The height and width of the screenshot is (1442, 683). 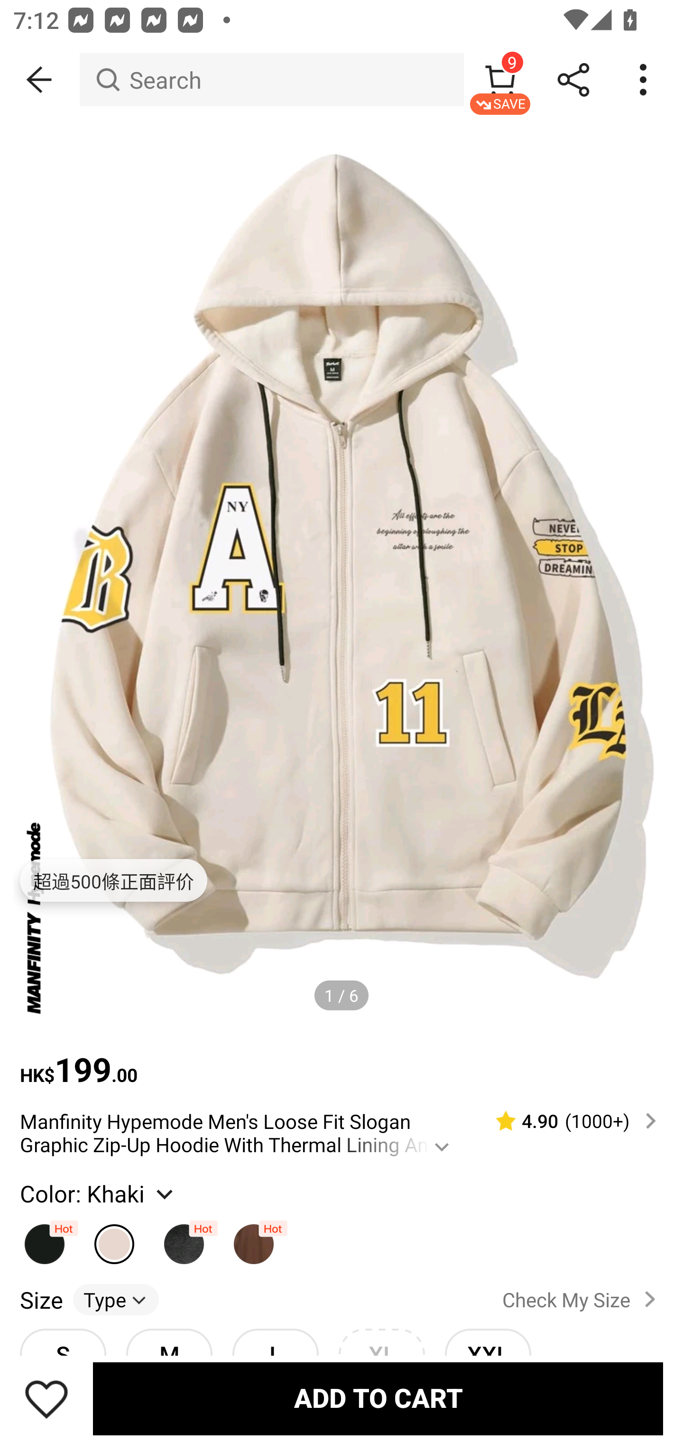 What do you see at coordinates (99, 1193) in the screenshot?
I see `Color: Khaki` at bounding box center [99, 1193].